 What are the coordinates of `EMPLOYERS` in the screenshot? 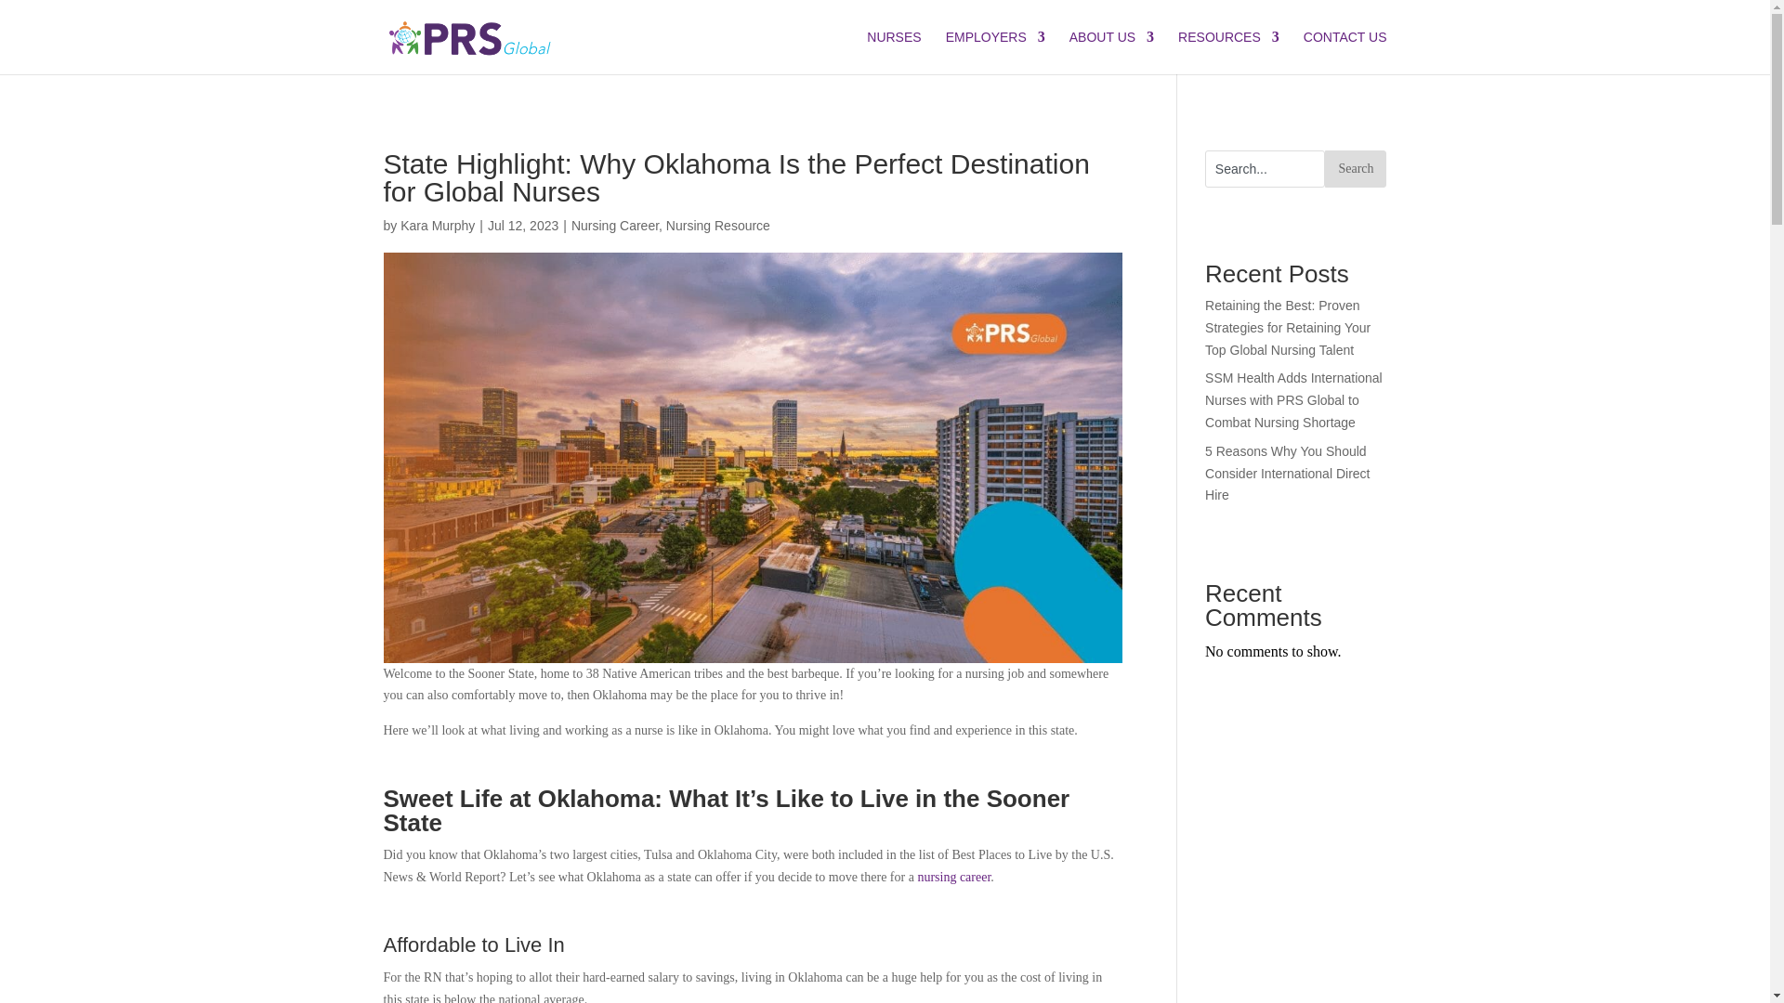 It's located at (995, 52).